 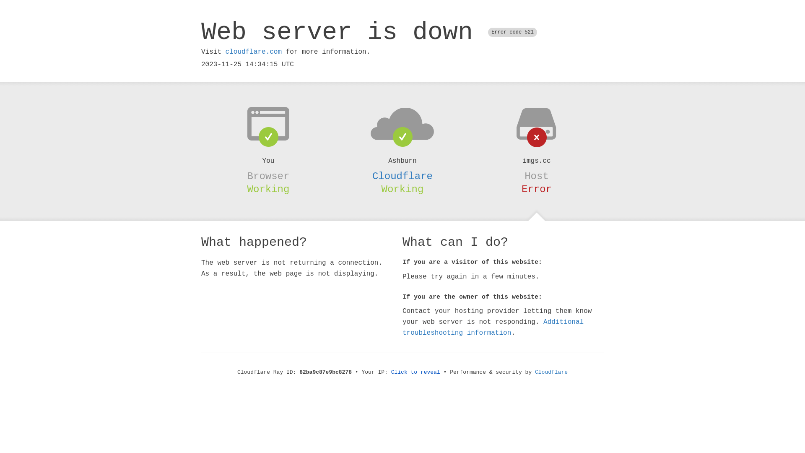 I want to click on Click to reveal, so click(x=416, y=372).